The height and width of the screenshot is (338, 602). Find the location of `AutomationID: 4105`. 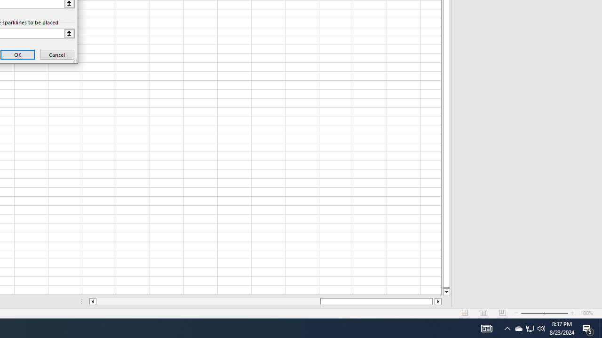

AutomationID: 4105 is located at coordinates (486, 329).